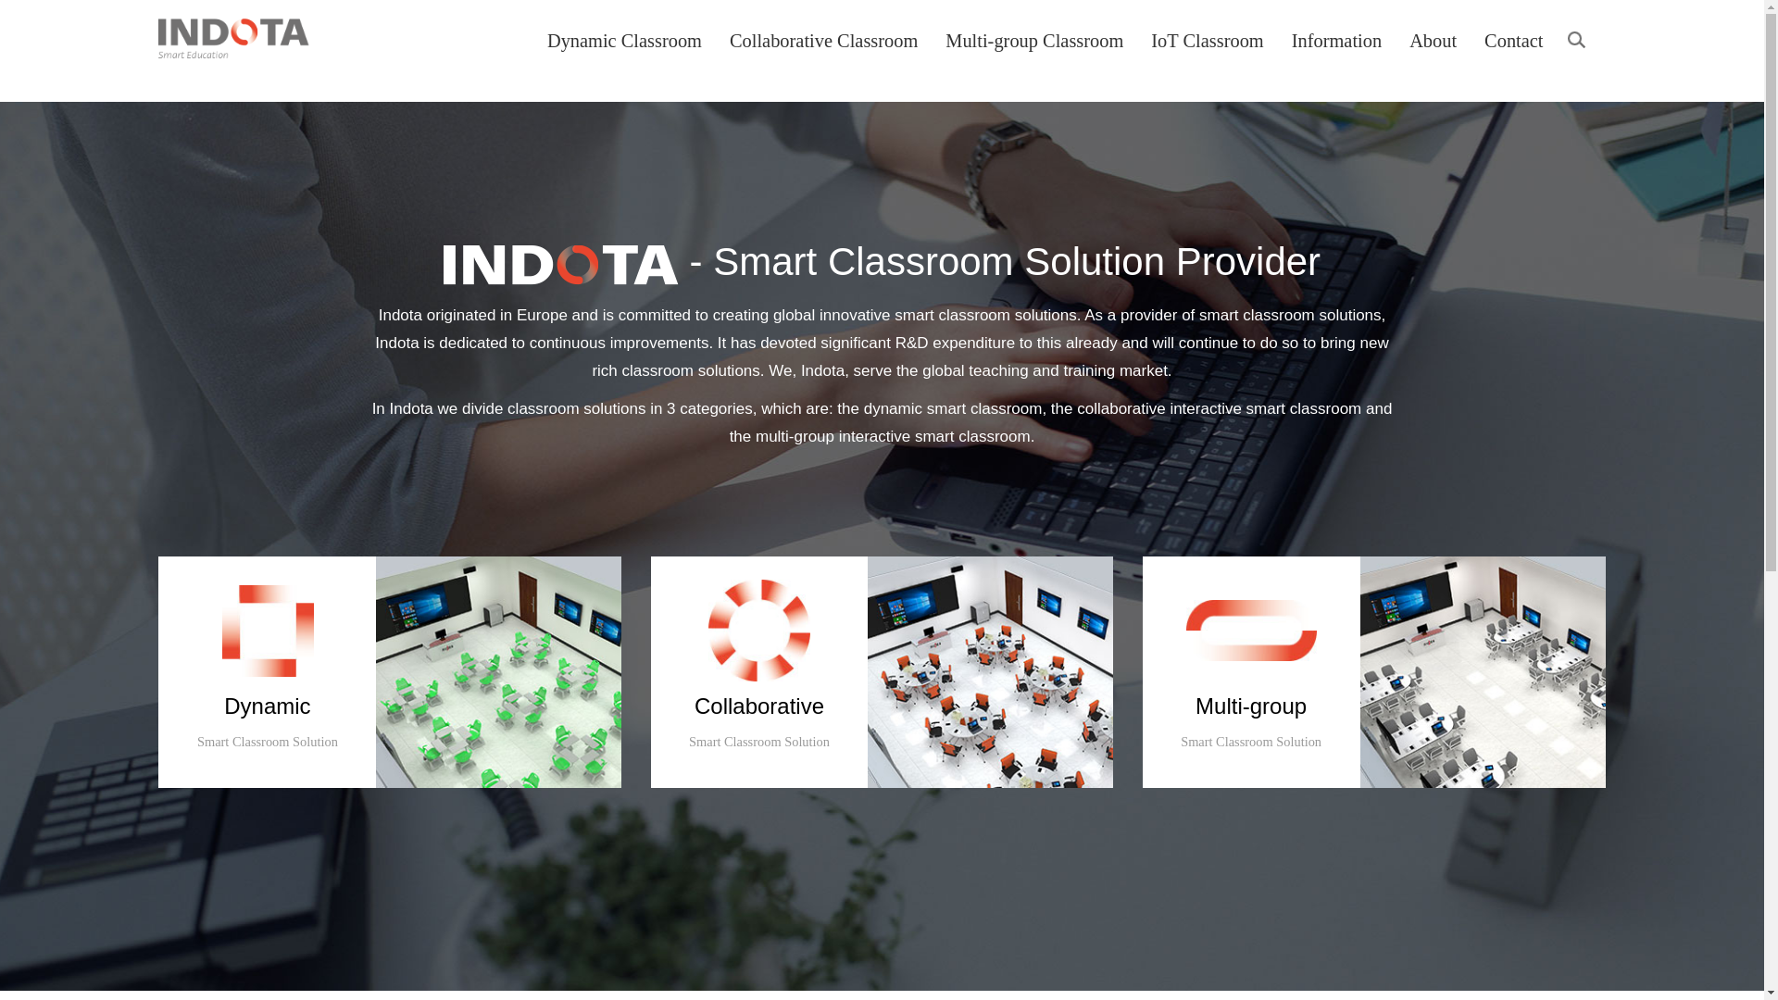 The image size is (1778, 1000). What do you see at coordinates (624, 40) in the screenshot?
I see `Dynamic Classroom` at bounding box center [624, 40].